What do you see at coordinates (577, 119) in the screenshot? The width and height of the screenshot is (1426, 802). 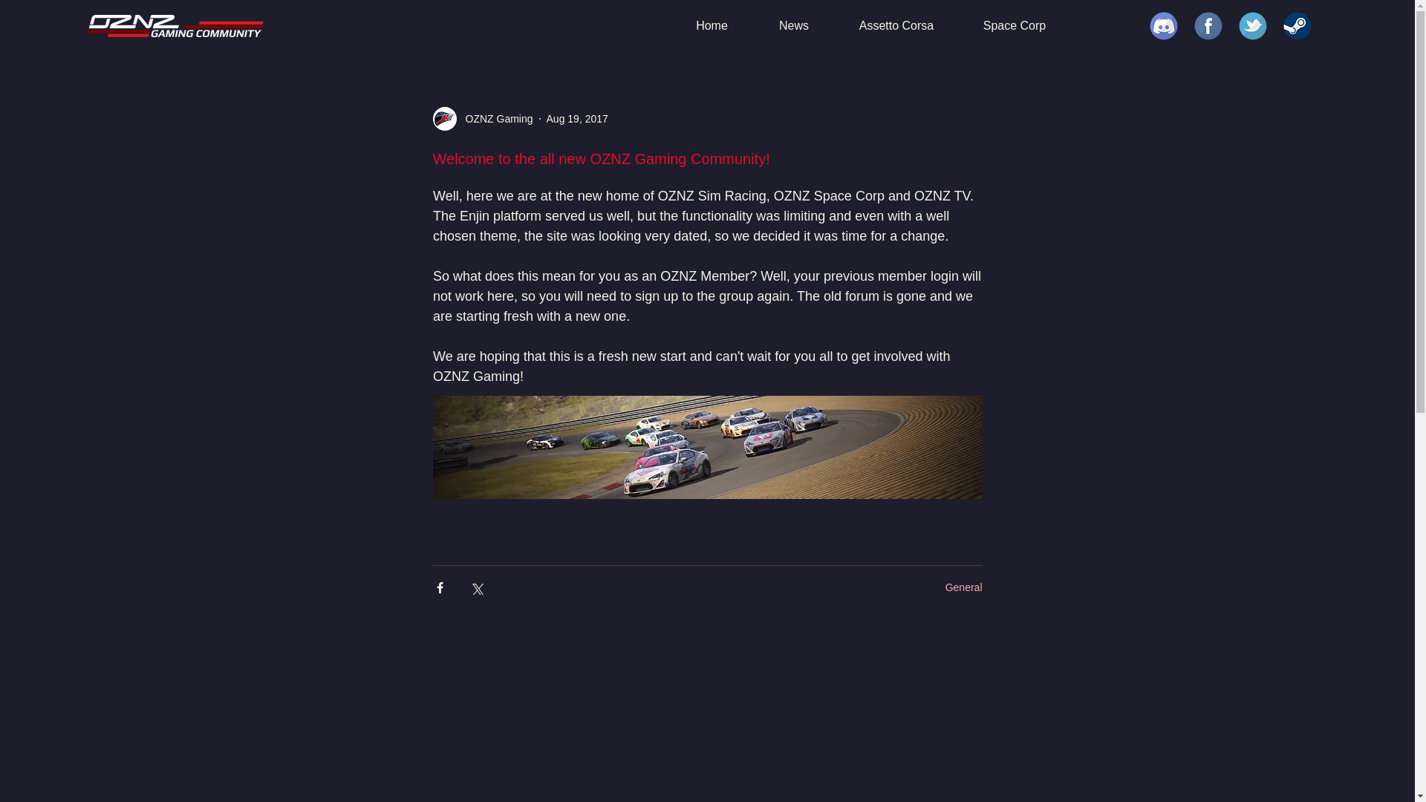 I see `Aug 19, 2017` at bounding box center [577, 119].